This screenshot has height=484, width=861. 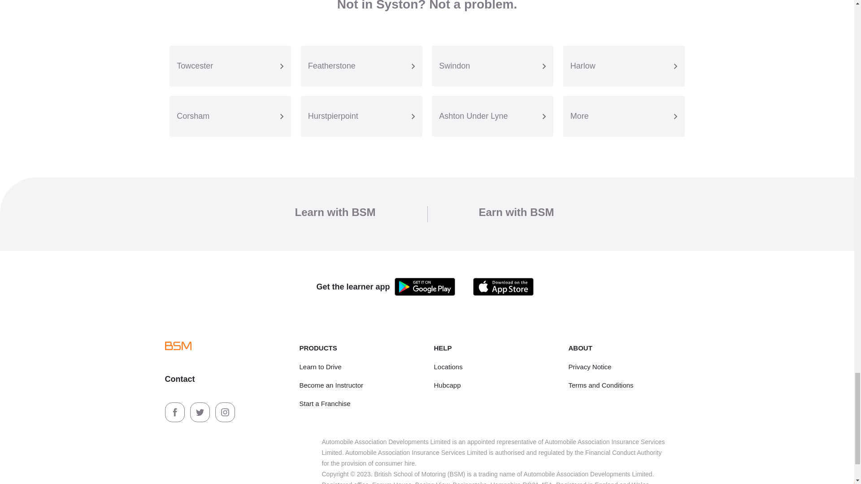 What do you see at coordinates (503, 286) in the screenshot?
I see `Download our app at the Apple app store` at bounding box center [503, 286].